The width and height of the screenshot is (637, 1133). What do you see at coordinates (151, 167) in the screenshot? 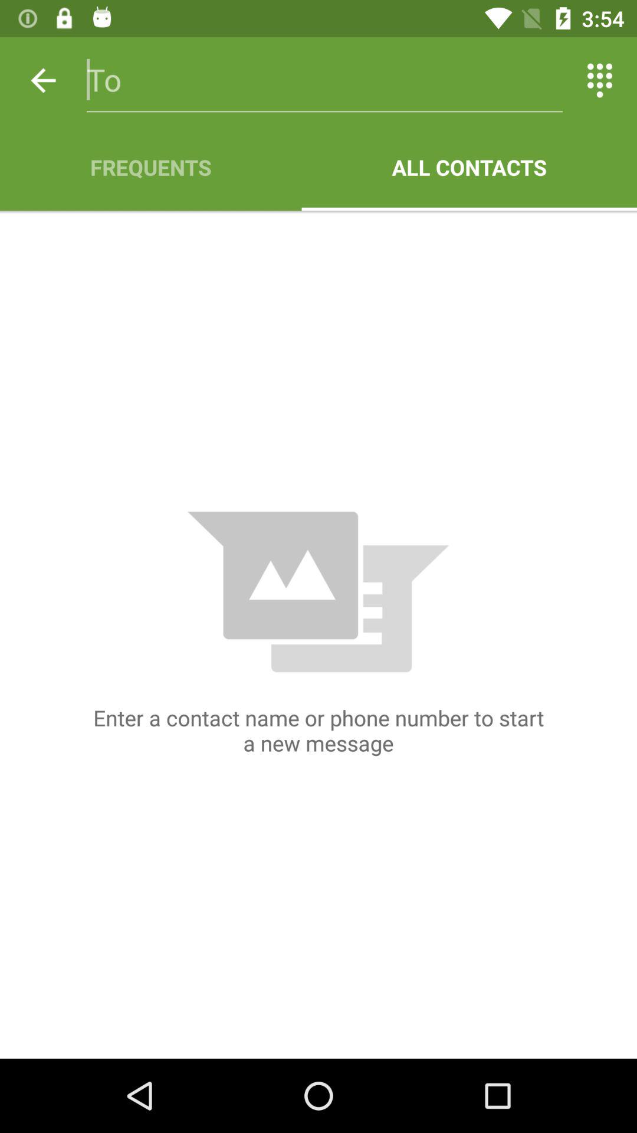
I see `swipe to frequents` at bounding box center [151, 167].